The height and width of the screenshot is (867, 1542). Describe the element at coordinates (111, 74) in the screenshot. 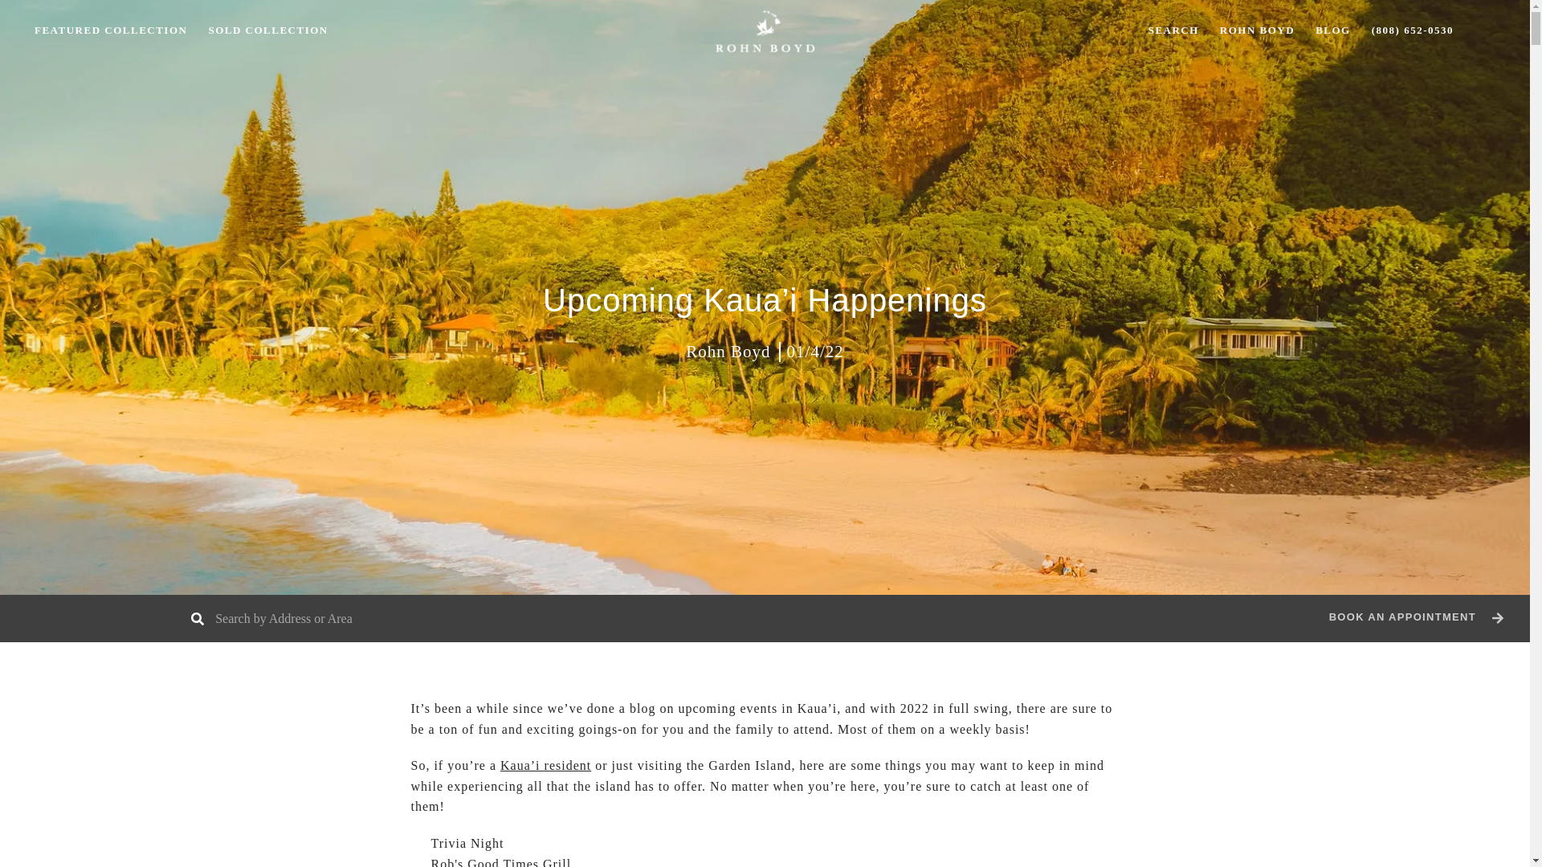

I see `FEATURED COLLECTION` at that location.